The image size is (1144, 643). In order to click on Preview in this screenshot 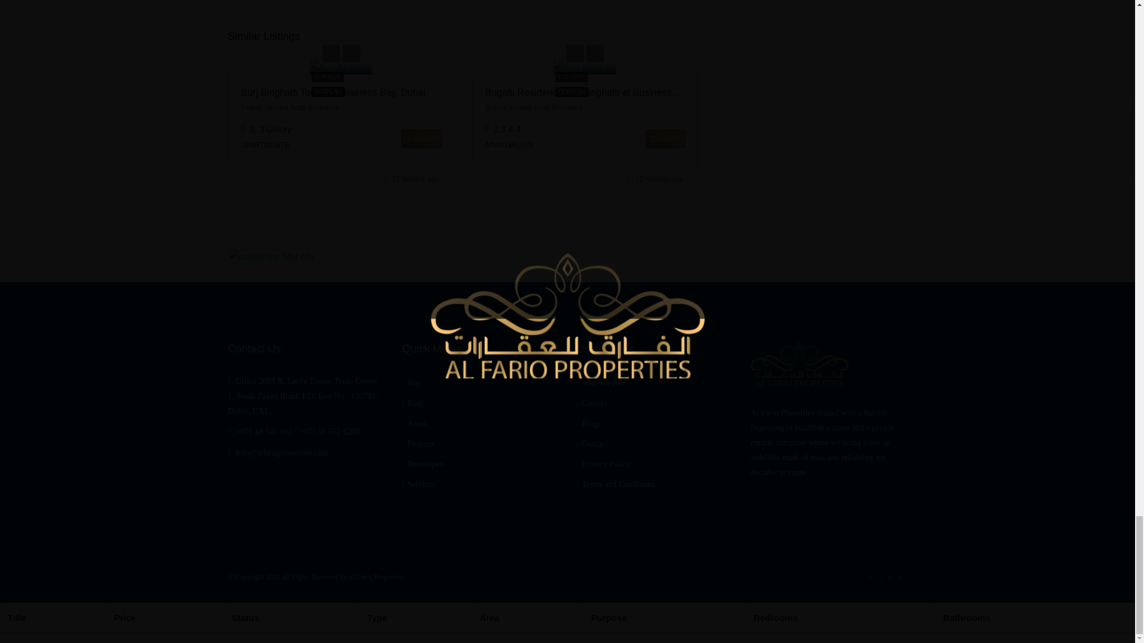, I will do `click(331, 53)`.